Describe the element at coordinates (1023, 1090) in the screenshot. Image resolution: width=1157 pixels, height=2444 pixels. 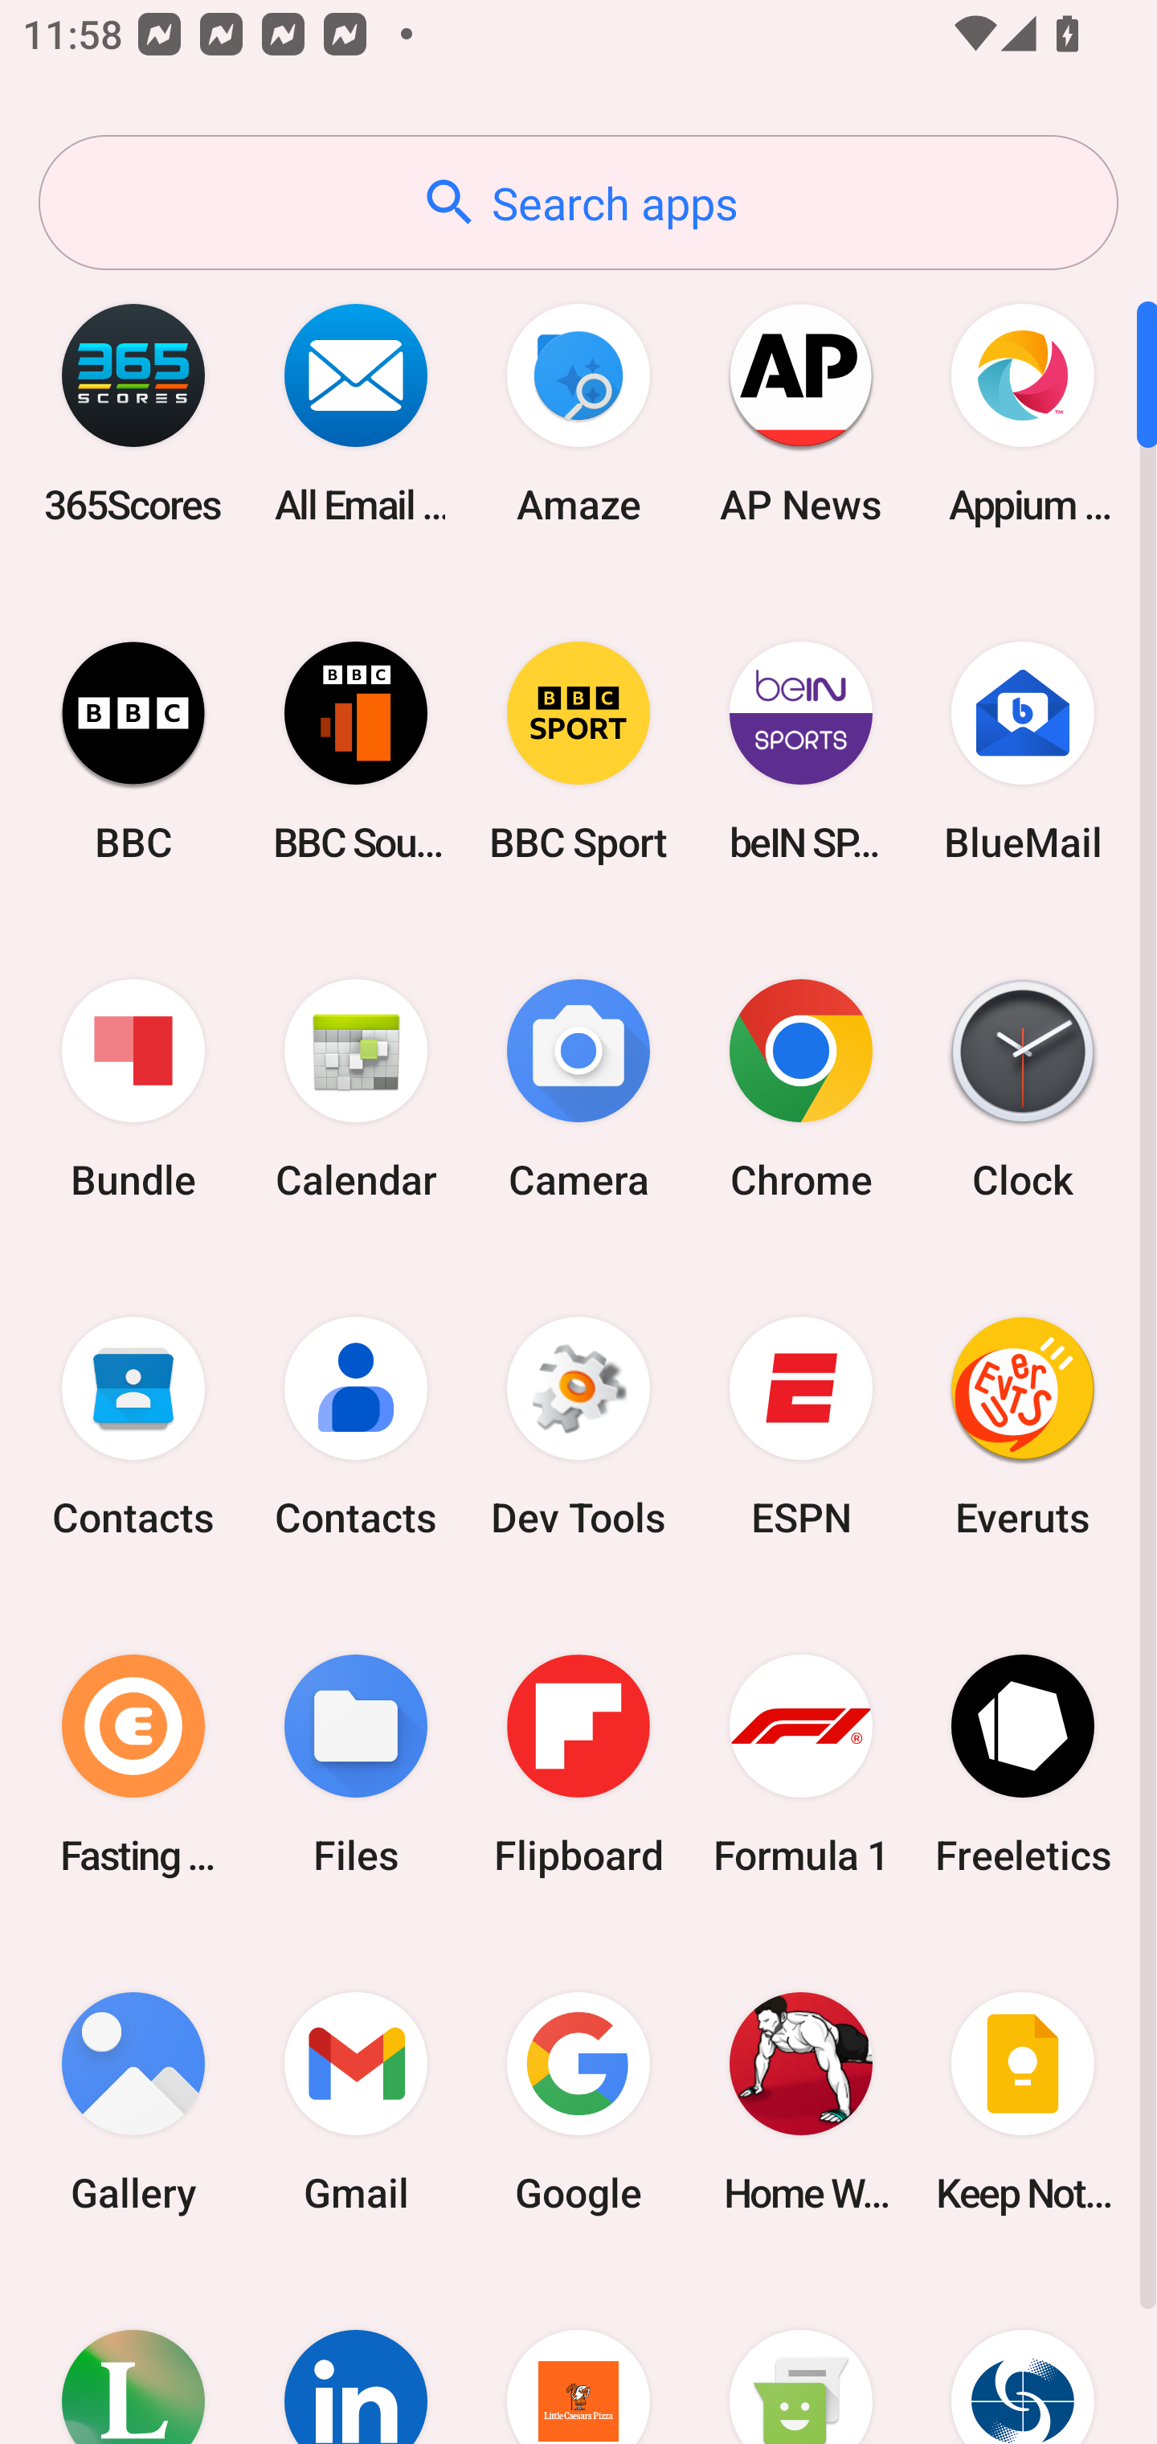
I see `Clock` at that location.